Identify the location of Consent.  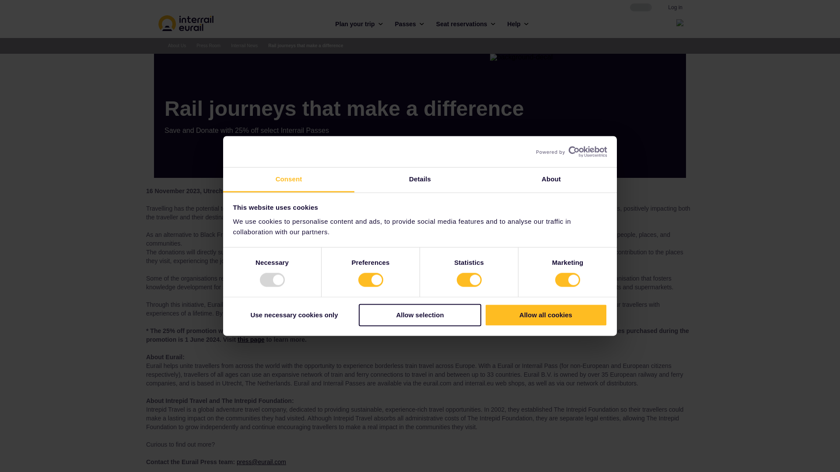
(289, 180).